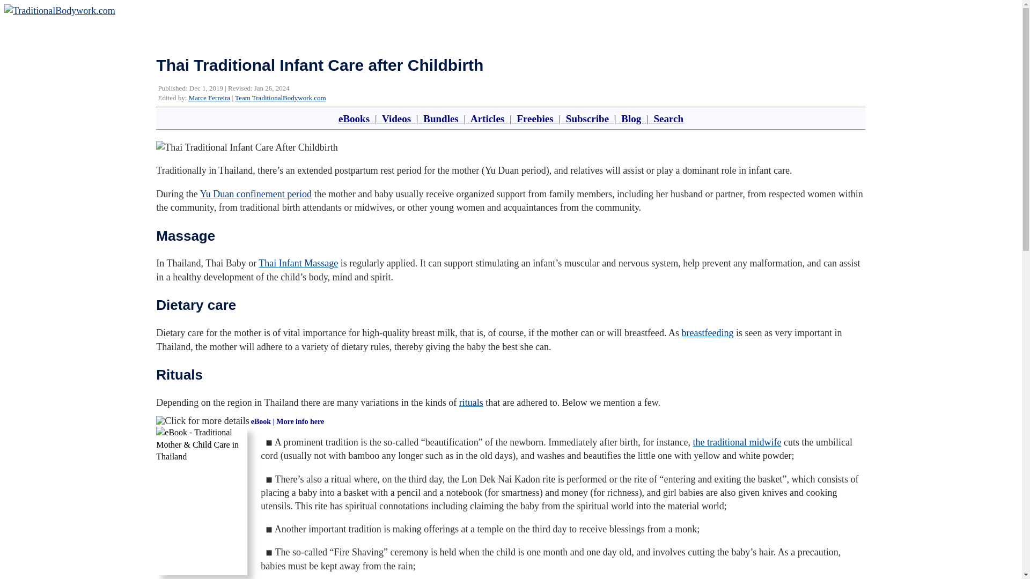 This screenshot has height=579, width=1030. I want to click on the traditional midwife, so click(737, 442).